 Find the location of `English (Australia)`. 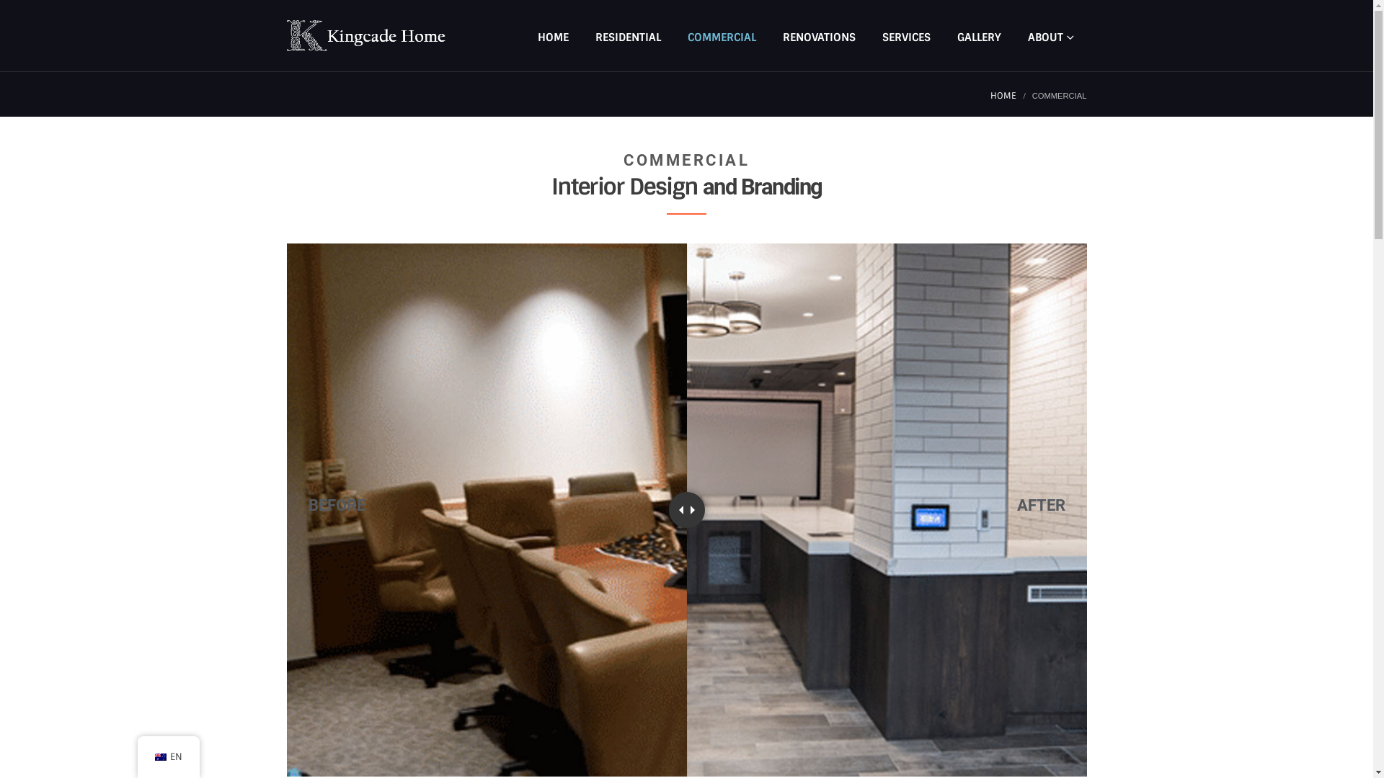

English (Australia) is located at coordinates (160, 758).